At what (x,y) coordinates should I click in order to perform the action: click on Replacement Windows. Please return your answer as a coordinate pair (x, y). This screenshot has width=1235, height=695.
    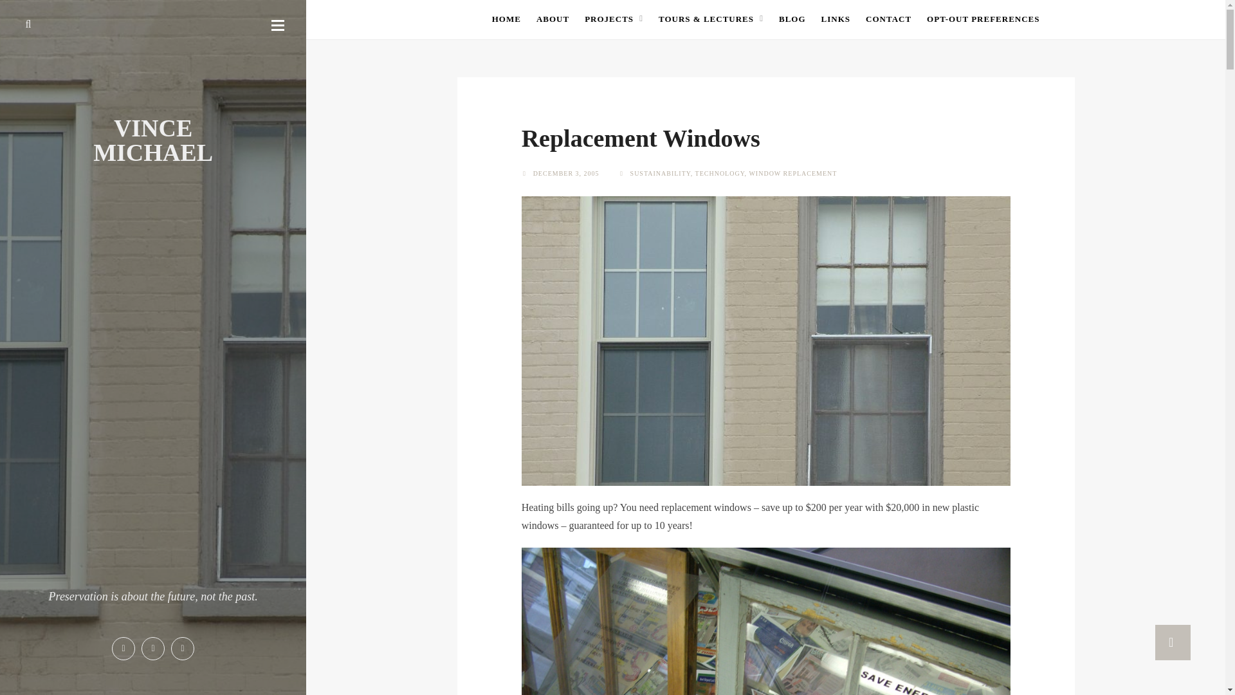
    Looking at the image, I should click on (641, 138).